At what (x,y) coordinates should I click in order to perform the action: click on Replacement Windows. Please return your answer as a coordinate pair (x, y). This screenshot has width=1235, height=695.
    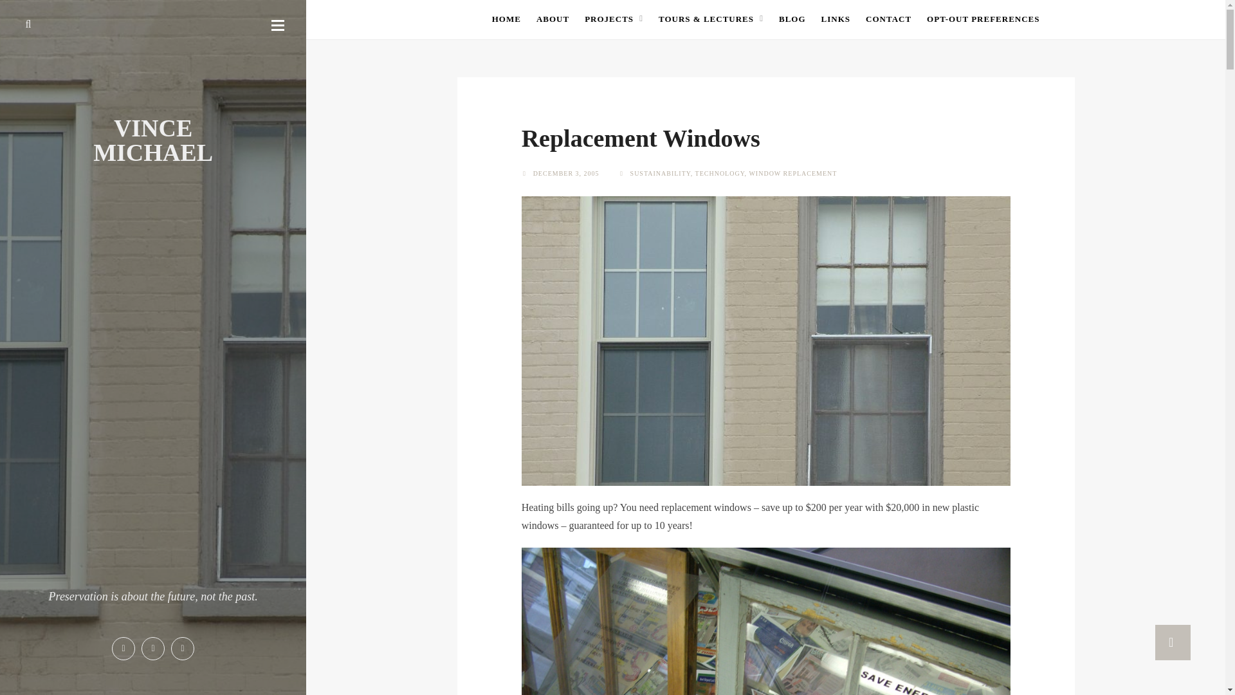
    Looking at the image, I should click on (641, 138).